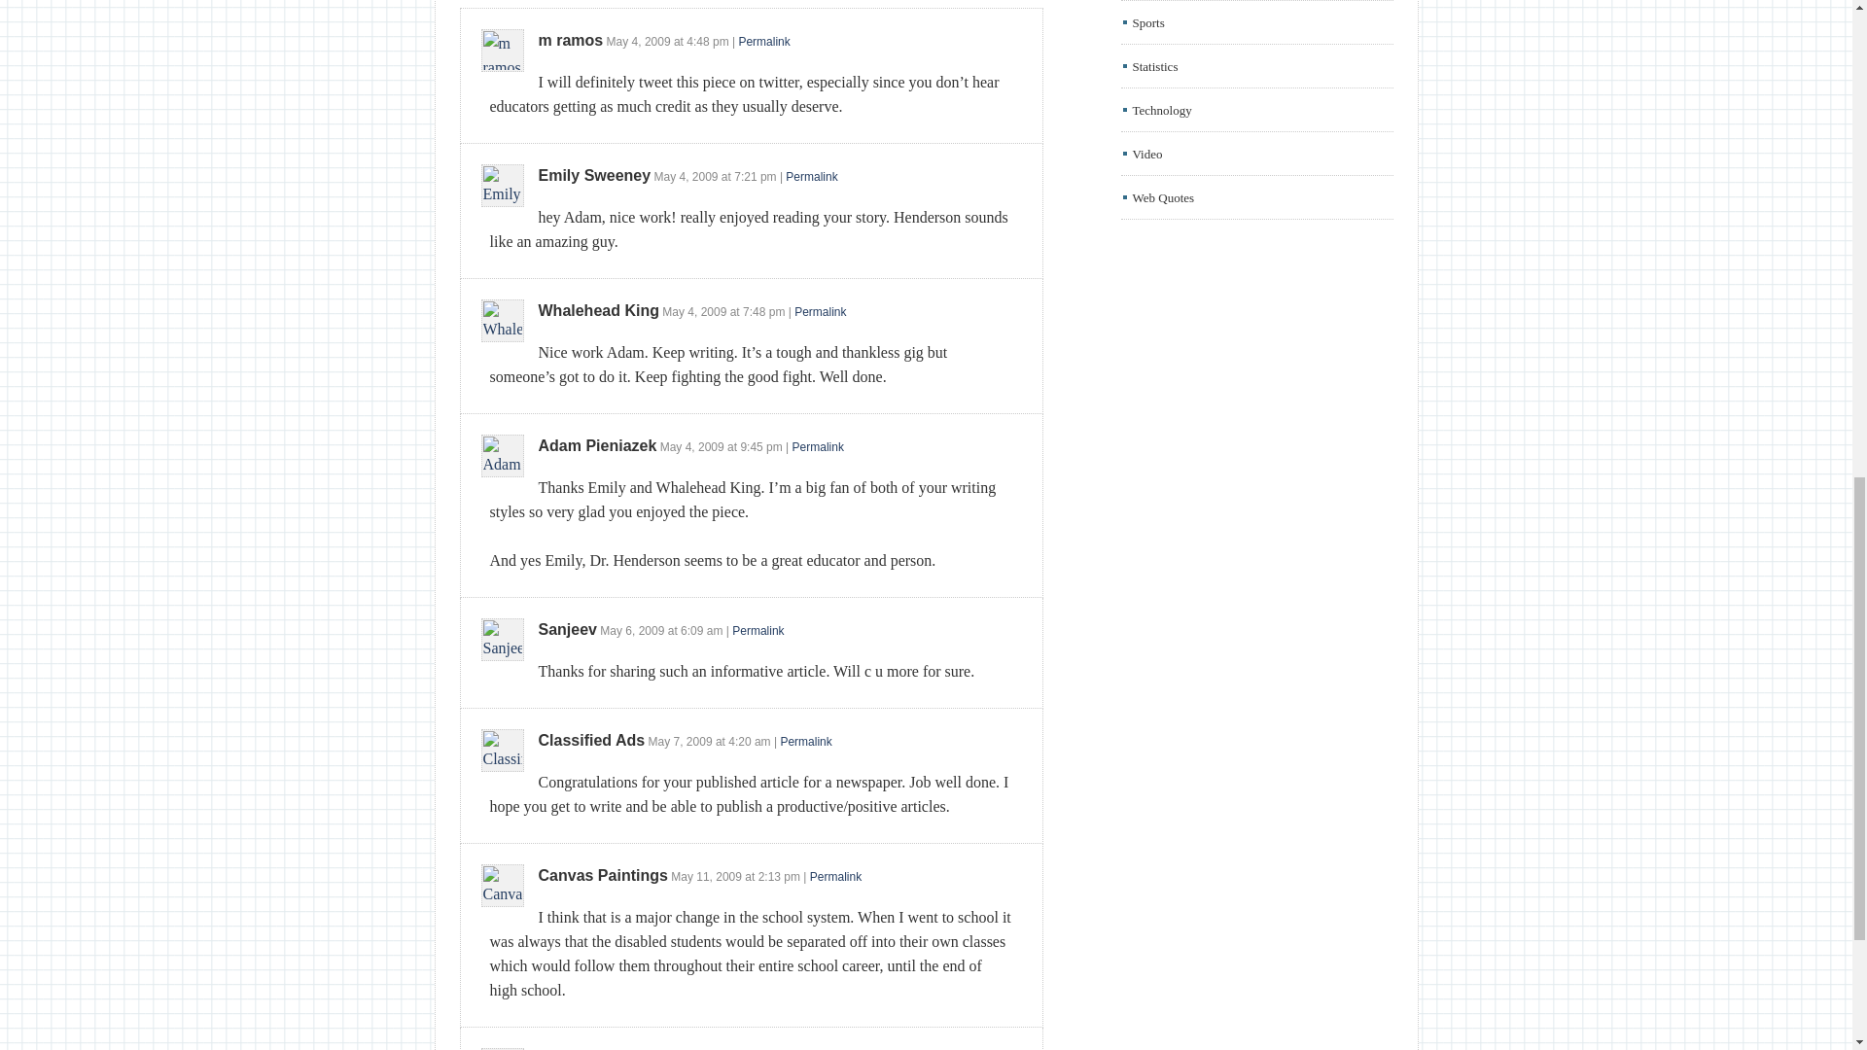 The image size is (1867, 1050). I want to click on Whalehead King, so click(599, 311).